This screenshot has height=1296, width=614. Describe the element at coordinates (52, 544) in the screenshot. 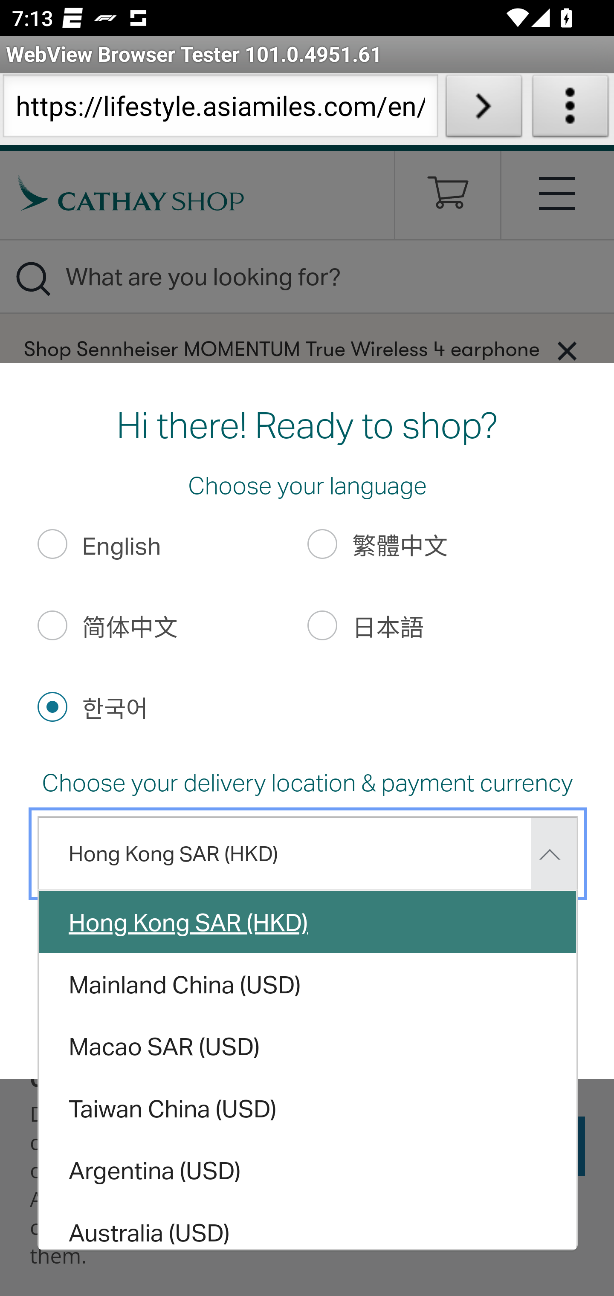

I see `English` at that location.